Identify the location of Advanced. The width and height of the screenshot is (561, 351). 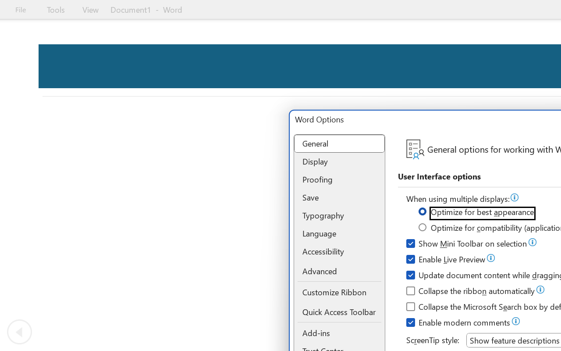
(339, 272).